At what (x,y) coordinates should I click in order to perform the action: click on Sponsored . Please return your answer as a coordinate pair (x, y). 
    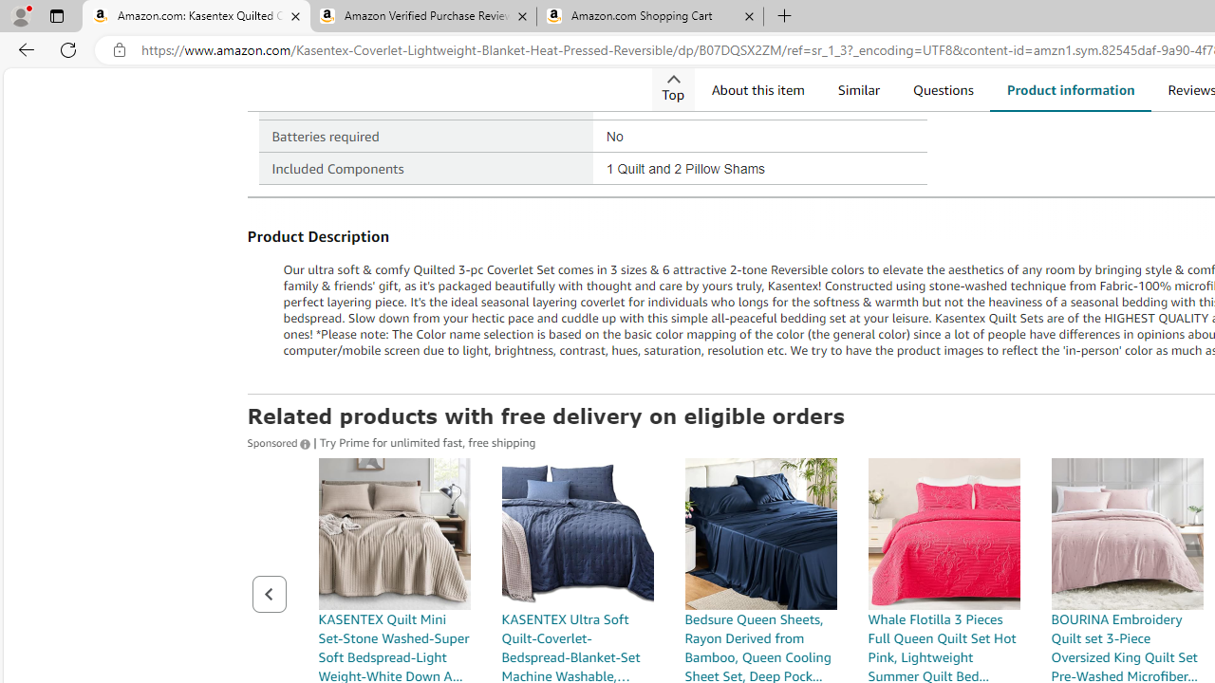
    Looking at the image, I should click on (280, 441).